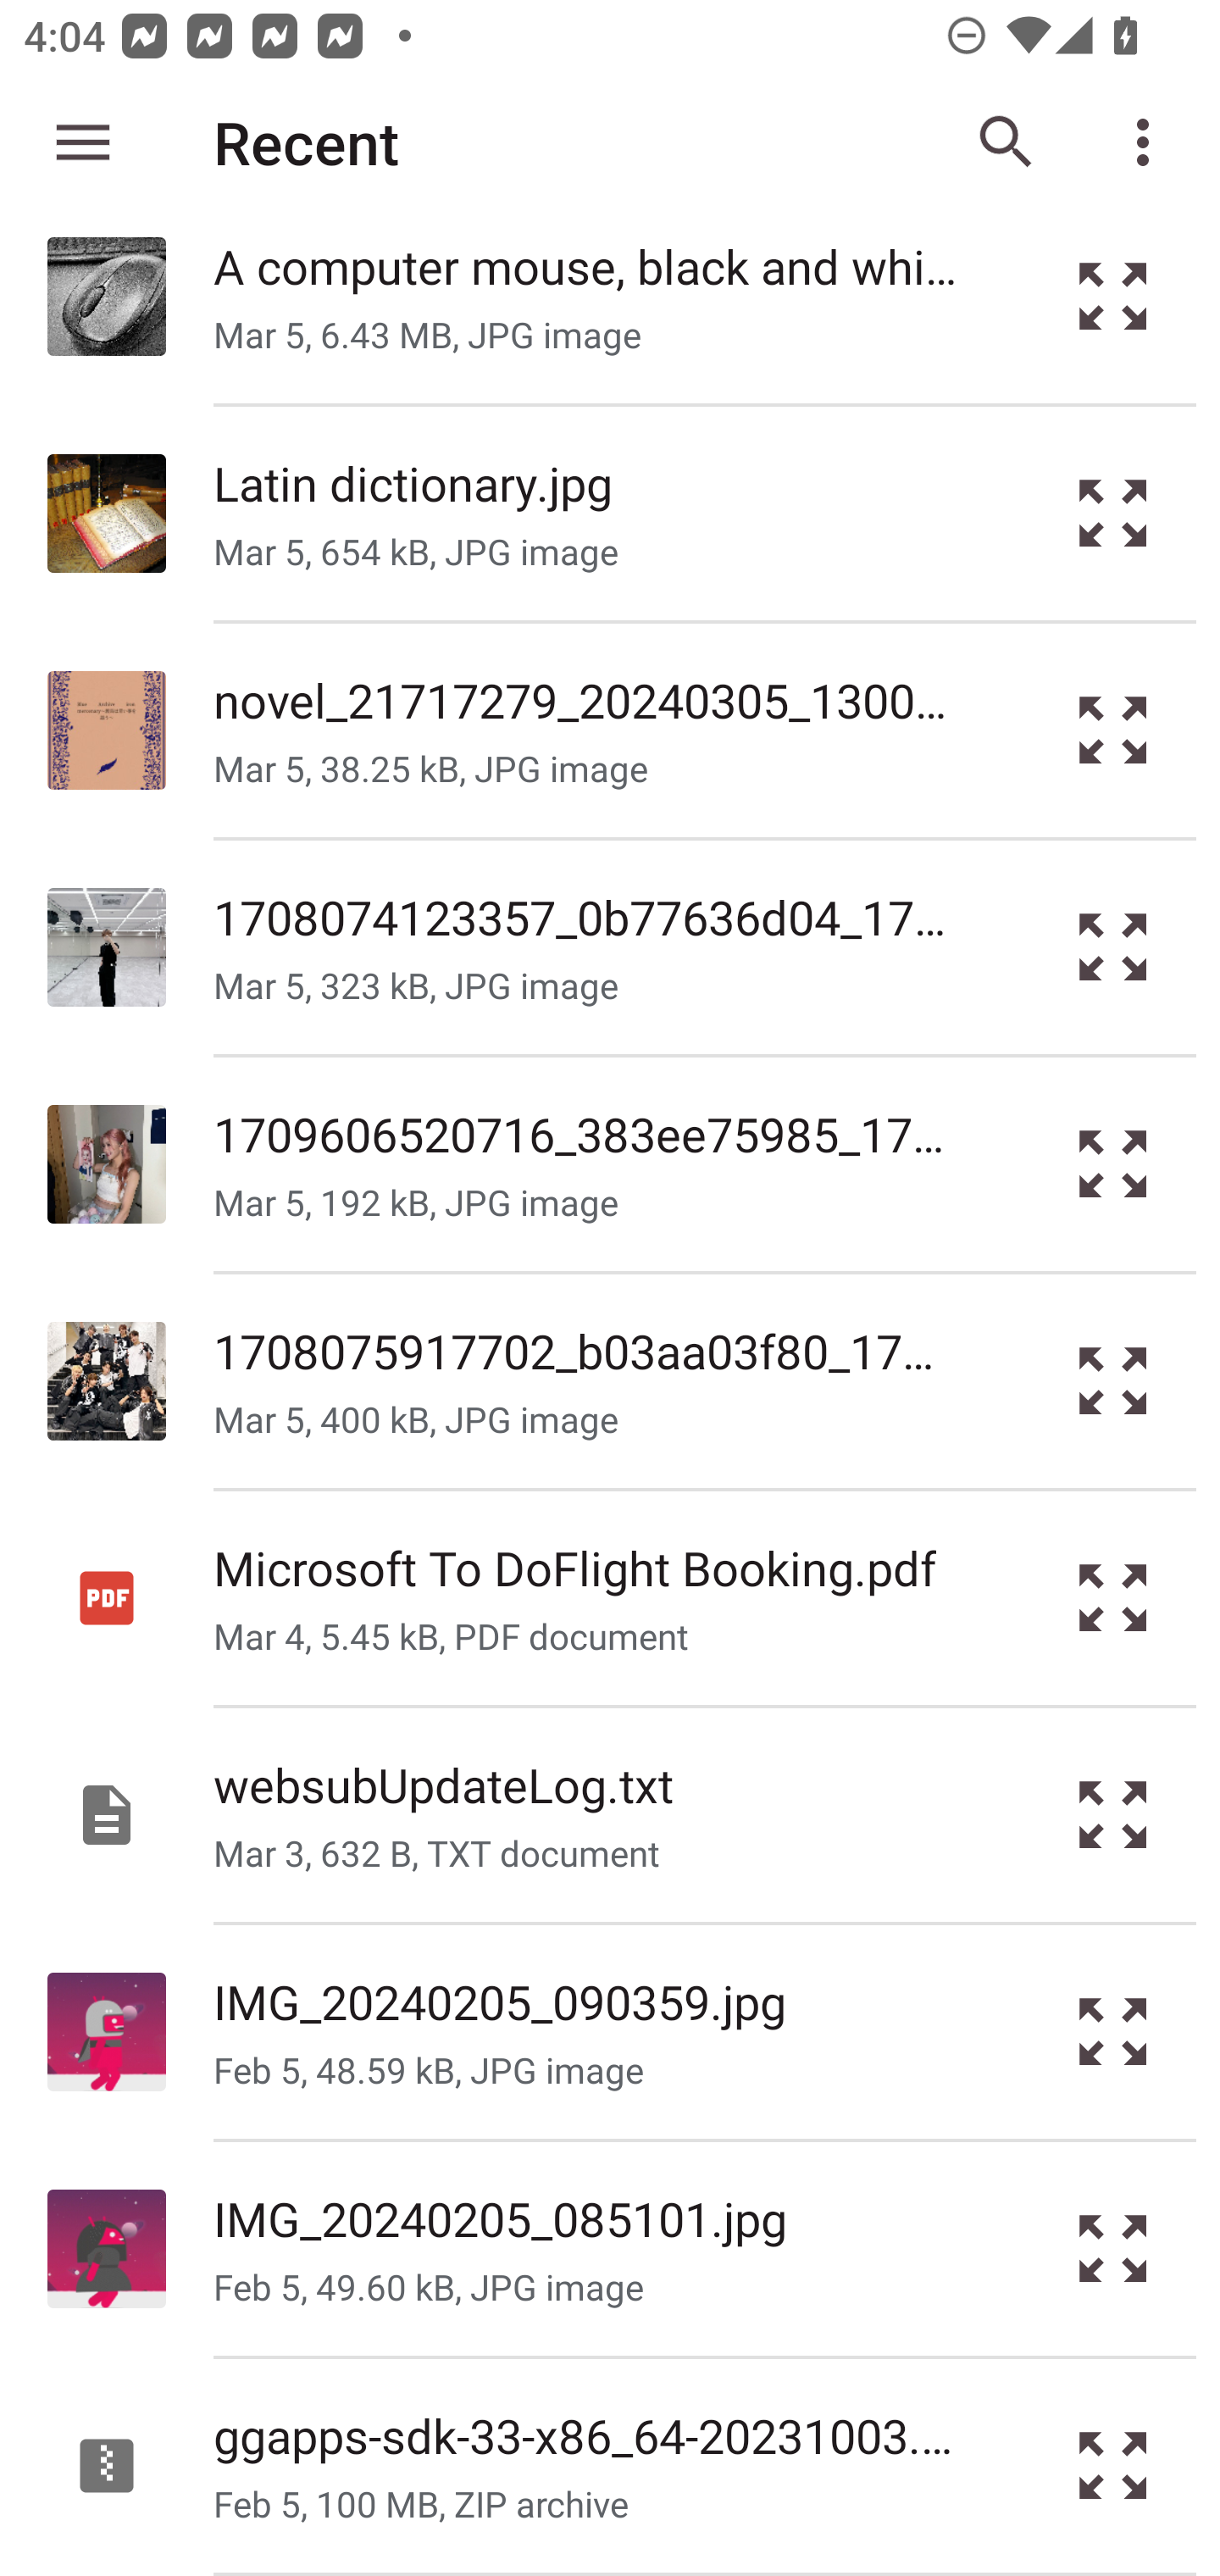 The image size is (1220, 2576). Describe the element at coordinates (1113, 2249) in the screenshot. I see `Preview the file IMG_20240205_085101.jpg` at that location.